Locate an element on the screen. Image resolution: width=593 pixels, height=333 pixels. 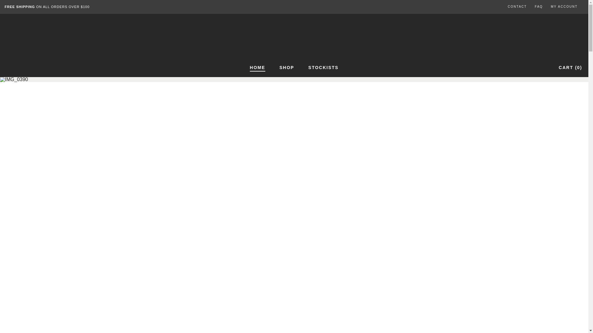
FAQ is located at coordinates (539, 7).